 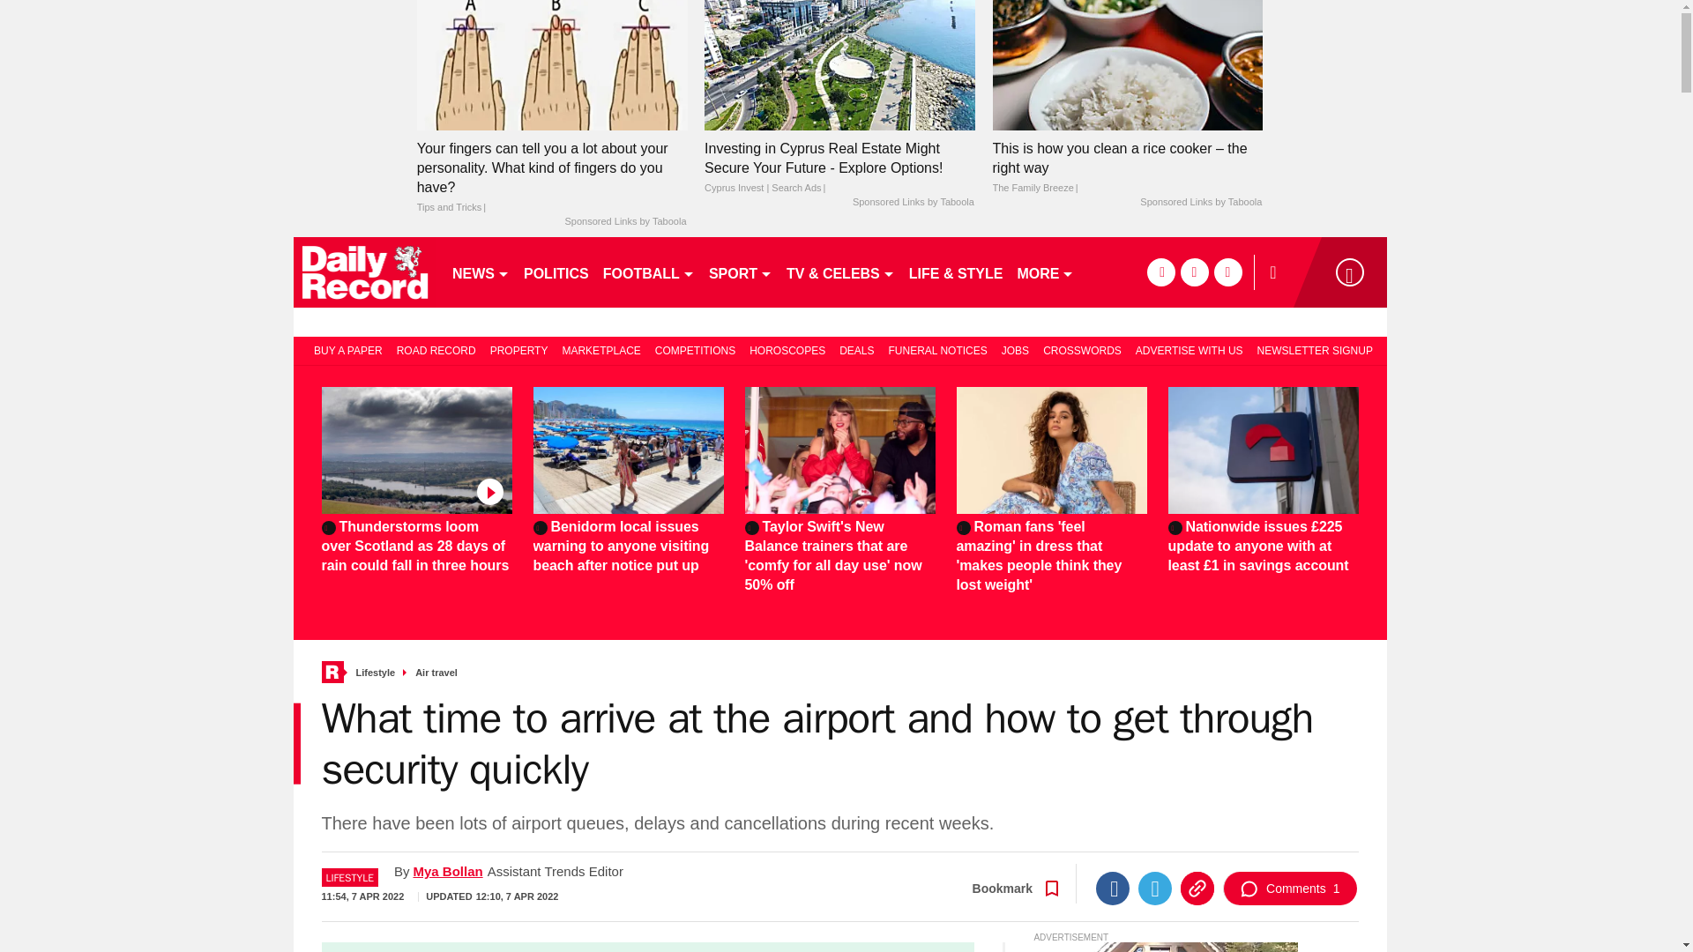 What do you see at coordinates (1154, 889) in the screenshot?
I see `Twitter` at bounding box center [1154, 889].